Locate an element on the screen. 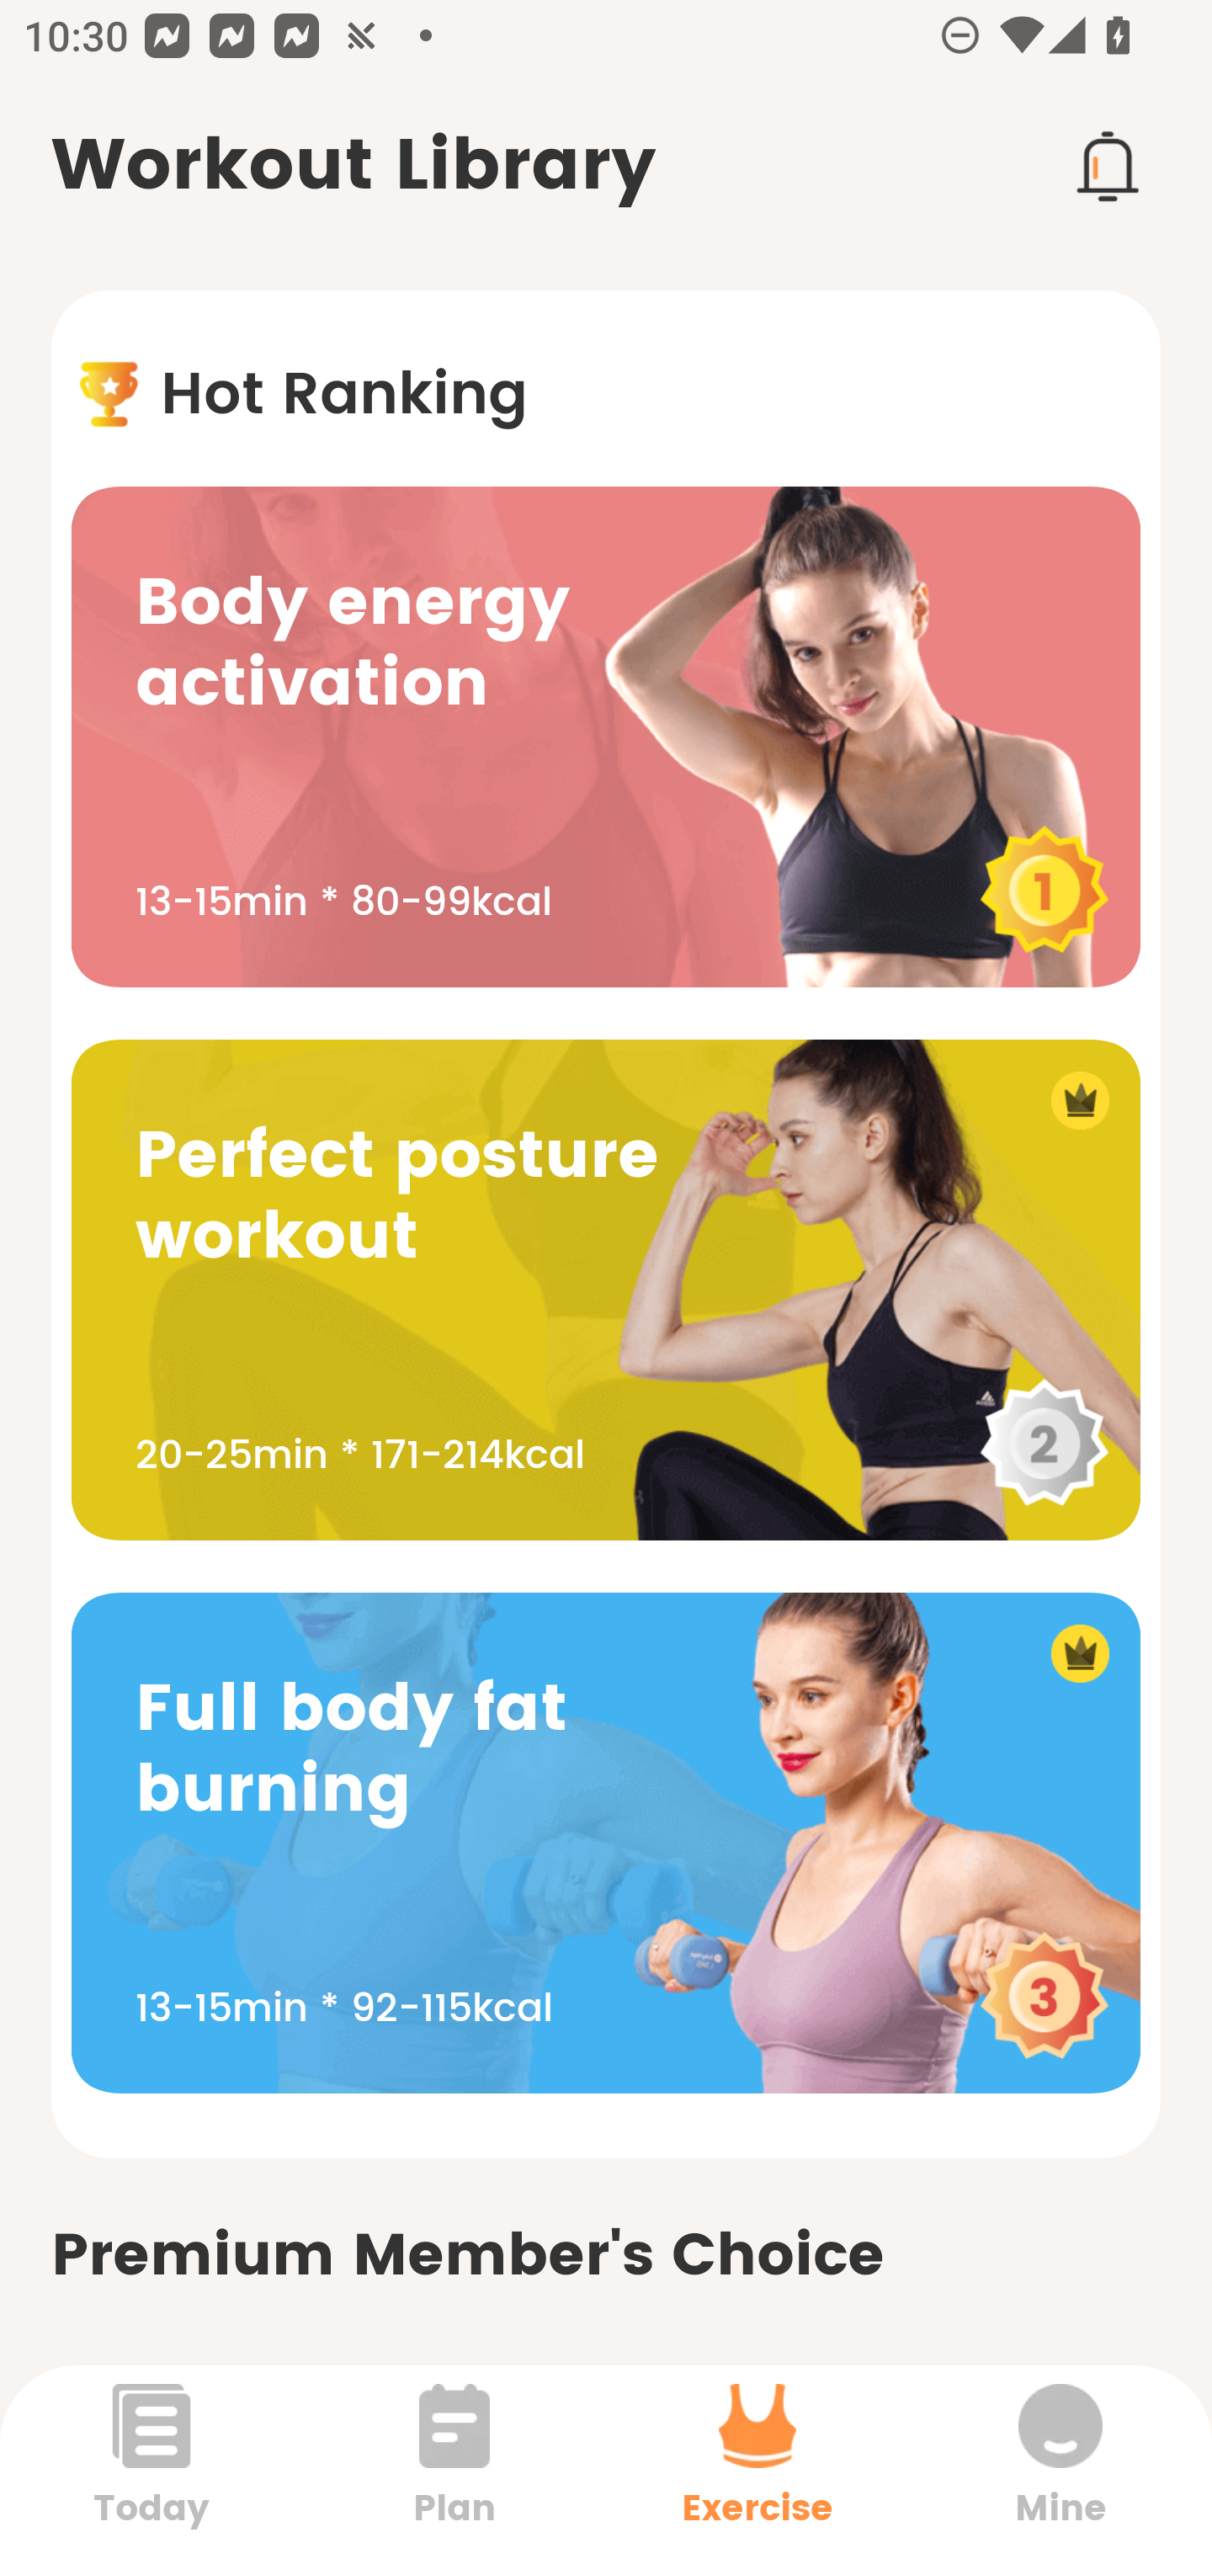  Full body fat burning 13-15min * 92-115kcal is located at coordinates (606, 1842).